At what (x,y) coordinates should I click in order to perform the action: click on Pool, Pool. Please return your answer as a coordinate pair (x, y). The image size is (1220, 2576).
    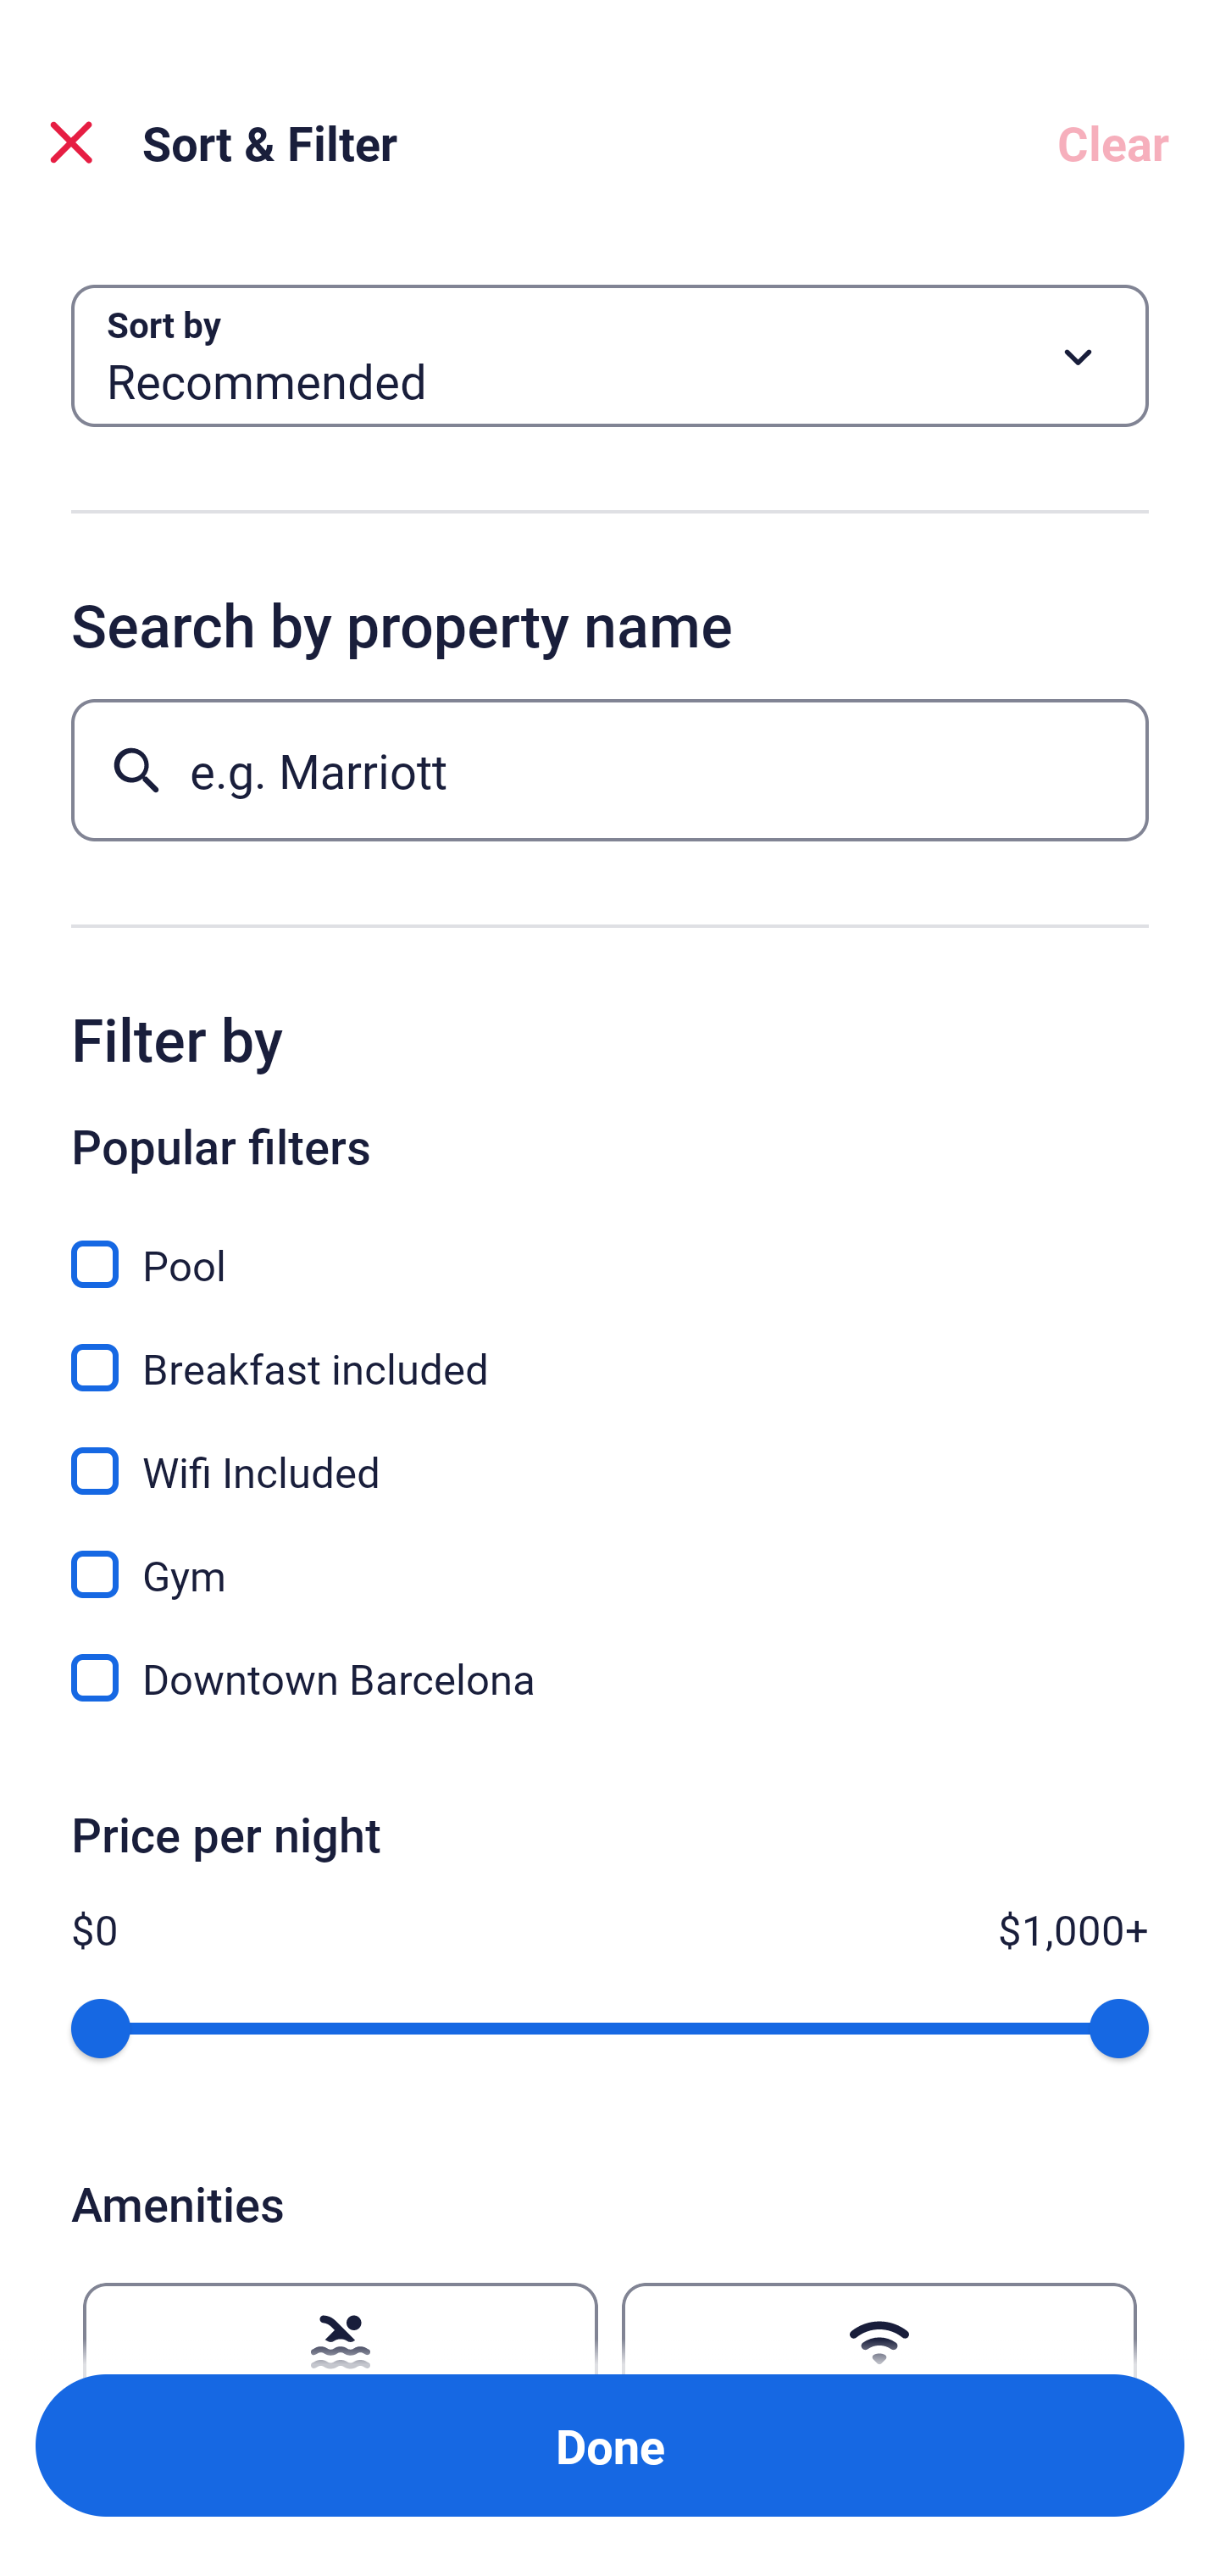
    Looking at the image, I should click on (610, 1246).